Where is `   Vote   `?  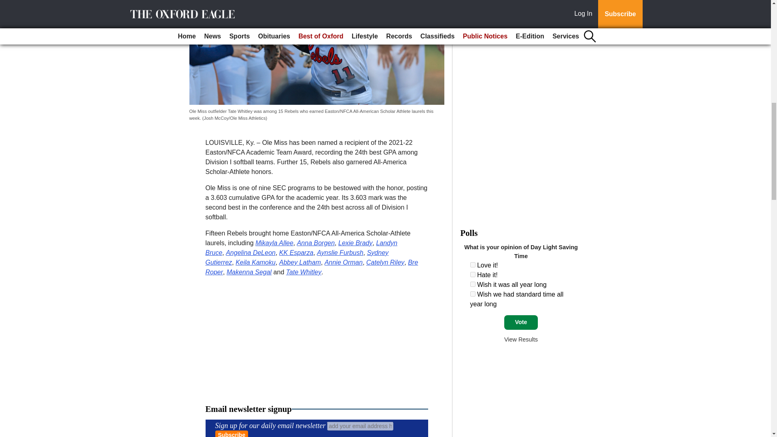
   Vote    is located at coordinates (521, 322).